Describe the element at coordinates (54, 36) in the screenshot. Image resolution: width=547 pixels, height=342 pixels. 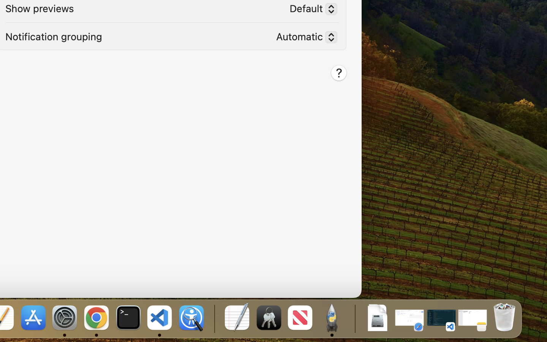
I see `Notification grouping` at that location.